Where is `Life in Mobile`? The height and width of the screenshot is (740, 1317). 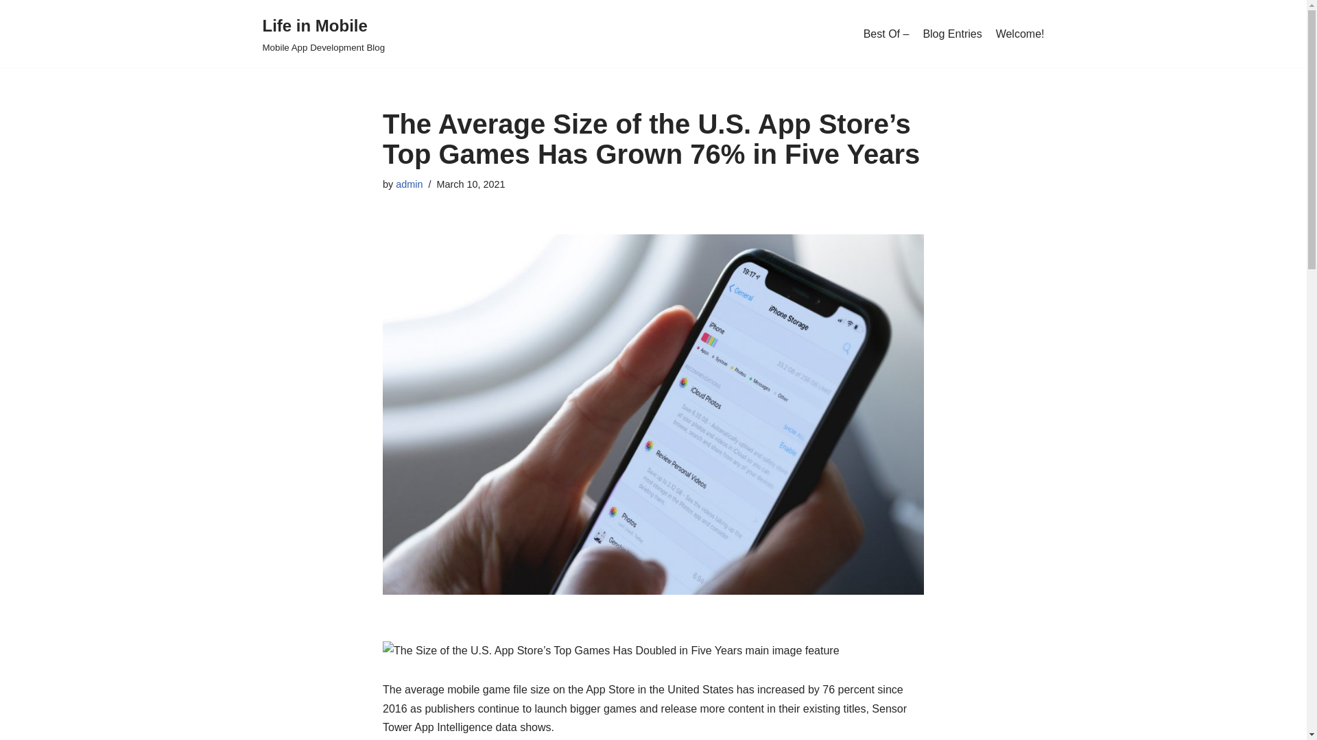 Life in Mobile is located at coordinates (323, 34).